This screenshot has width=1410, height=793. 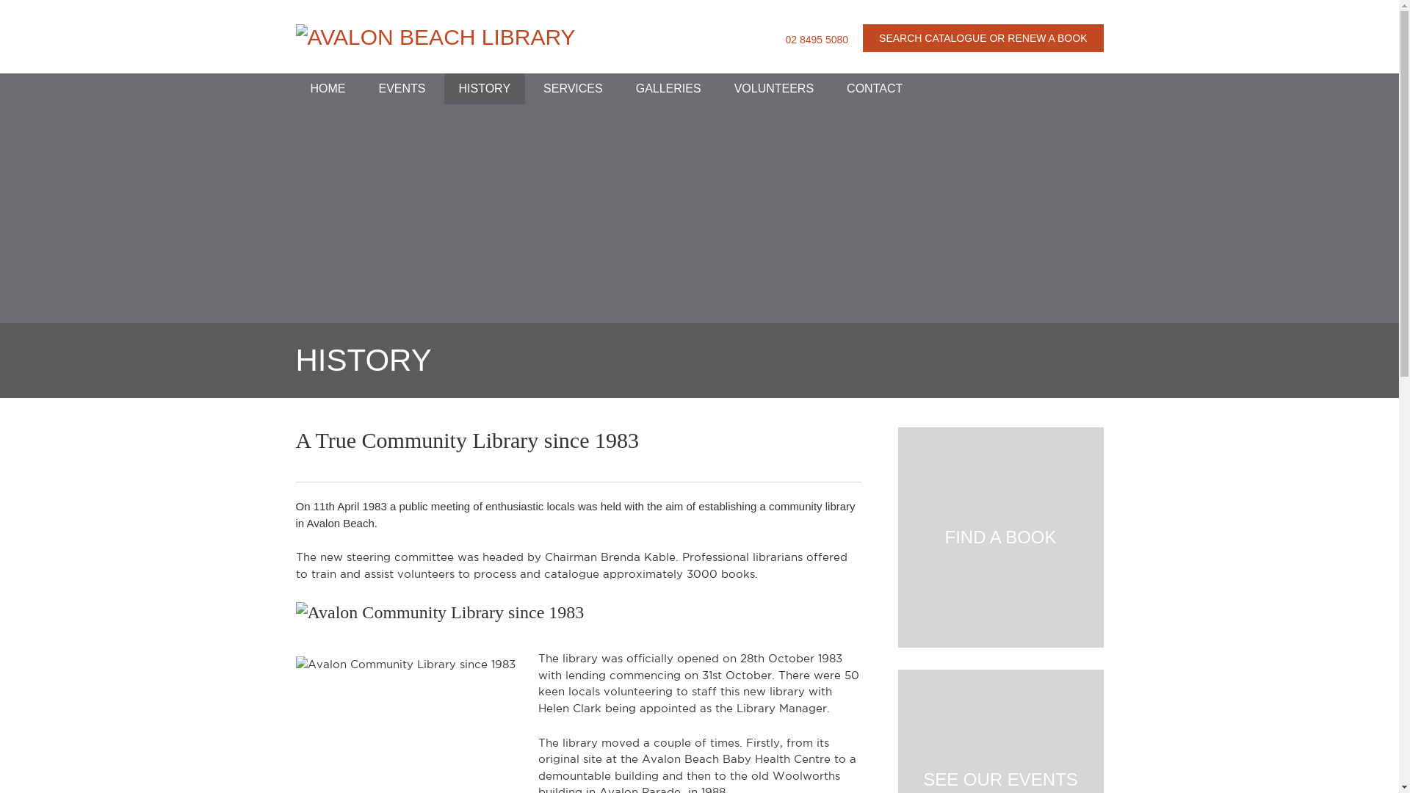 What do you see at coordinates (573, 89) in the screenshot?
I see `SERVICES` at bounding box center [573, 89].